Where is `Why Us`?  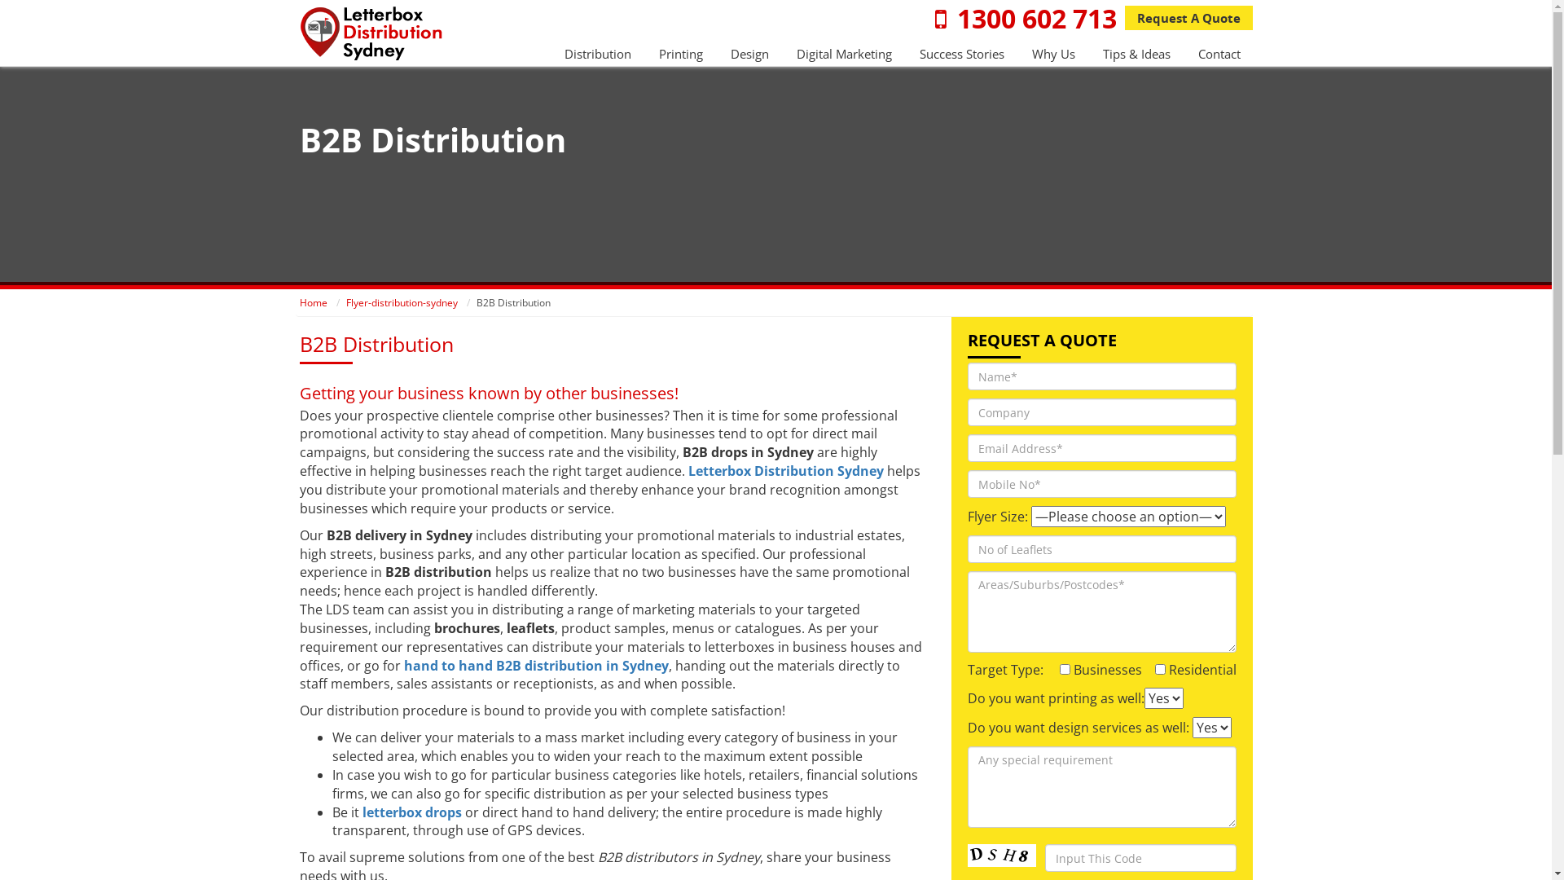 Why Us is located at coordinates (1052, 54).